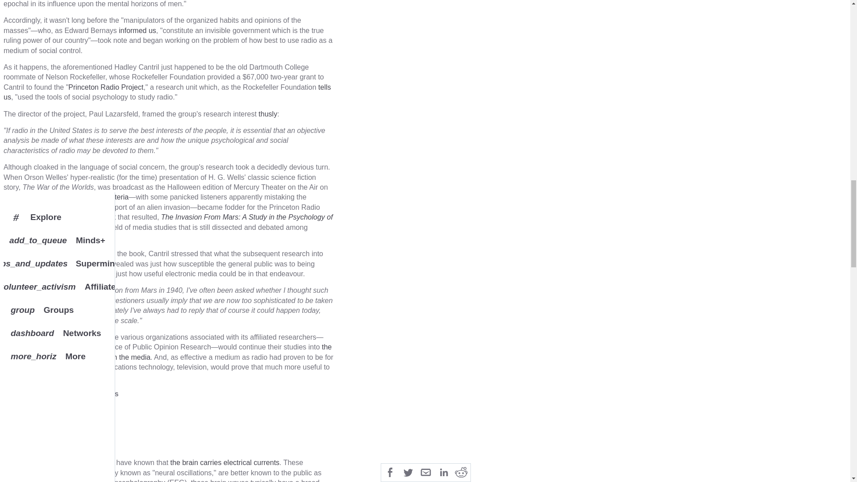 This screenshot has width=857, height=482. I want to click on thusly, so click(268, 114).